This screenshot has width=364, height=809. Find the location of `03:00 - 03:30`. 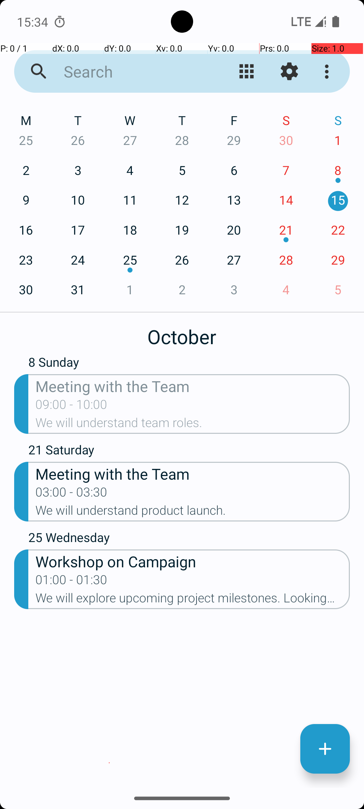

03:00 - 03:30 is located at coordinates (71, 494).